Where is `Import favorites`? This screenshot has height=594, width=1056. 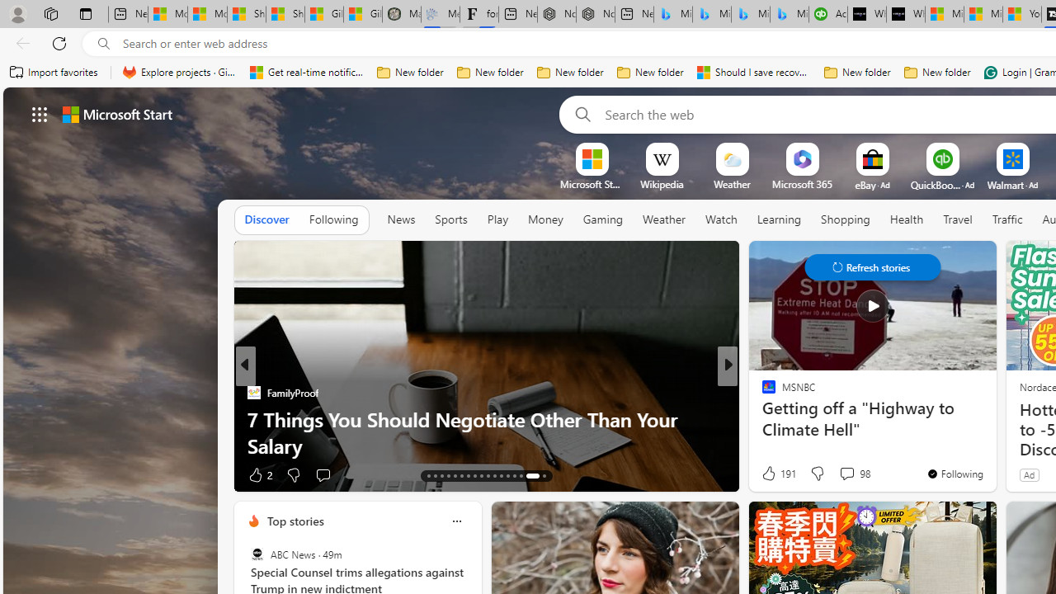
Import favorites is located at coordinates (54, 73).